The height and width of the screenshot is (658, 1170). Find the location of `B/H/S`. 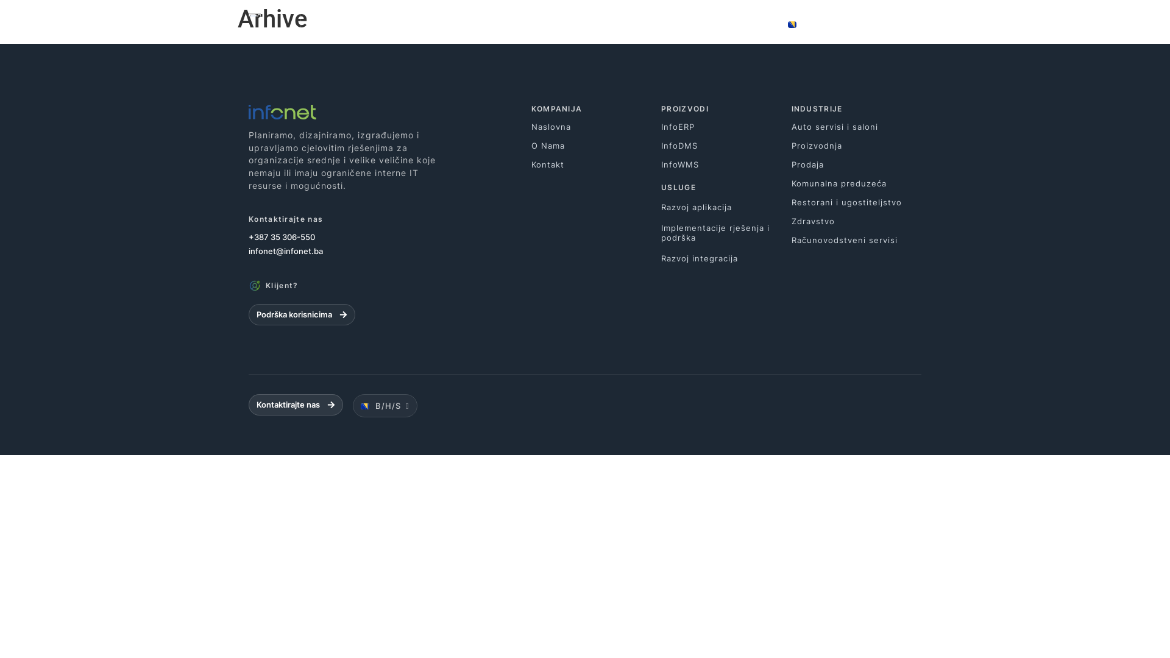

B/H/S is located at coordinates (812, 24).